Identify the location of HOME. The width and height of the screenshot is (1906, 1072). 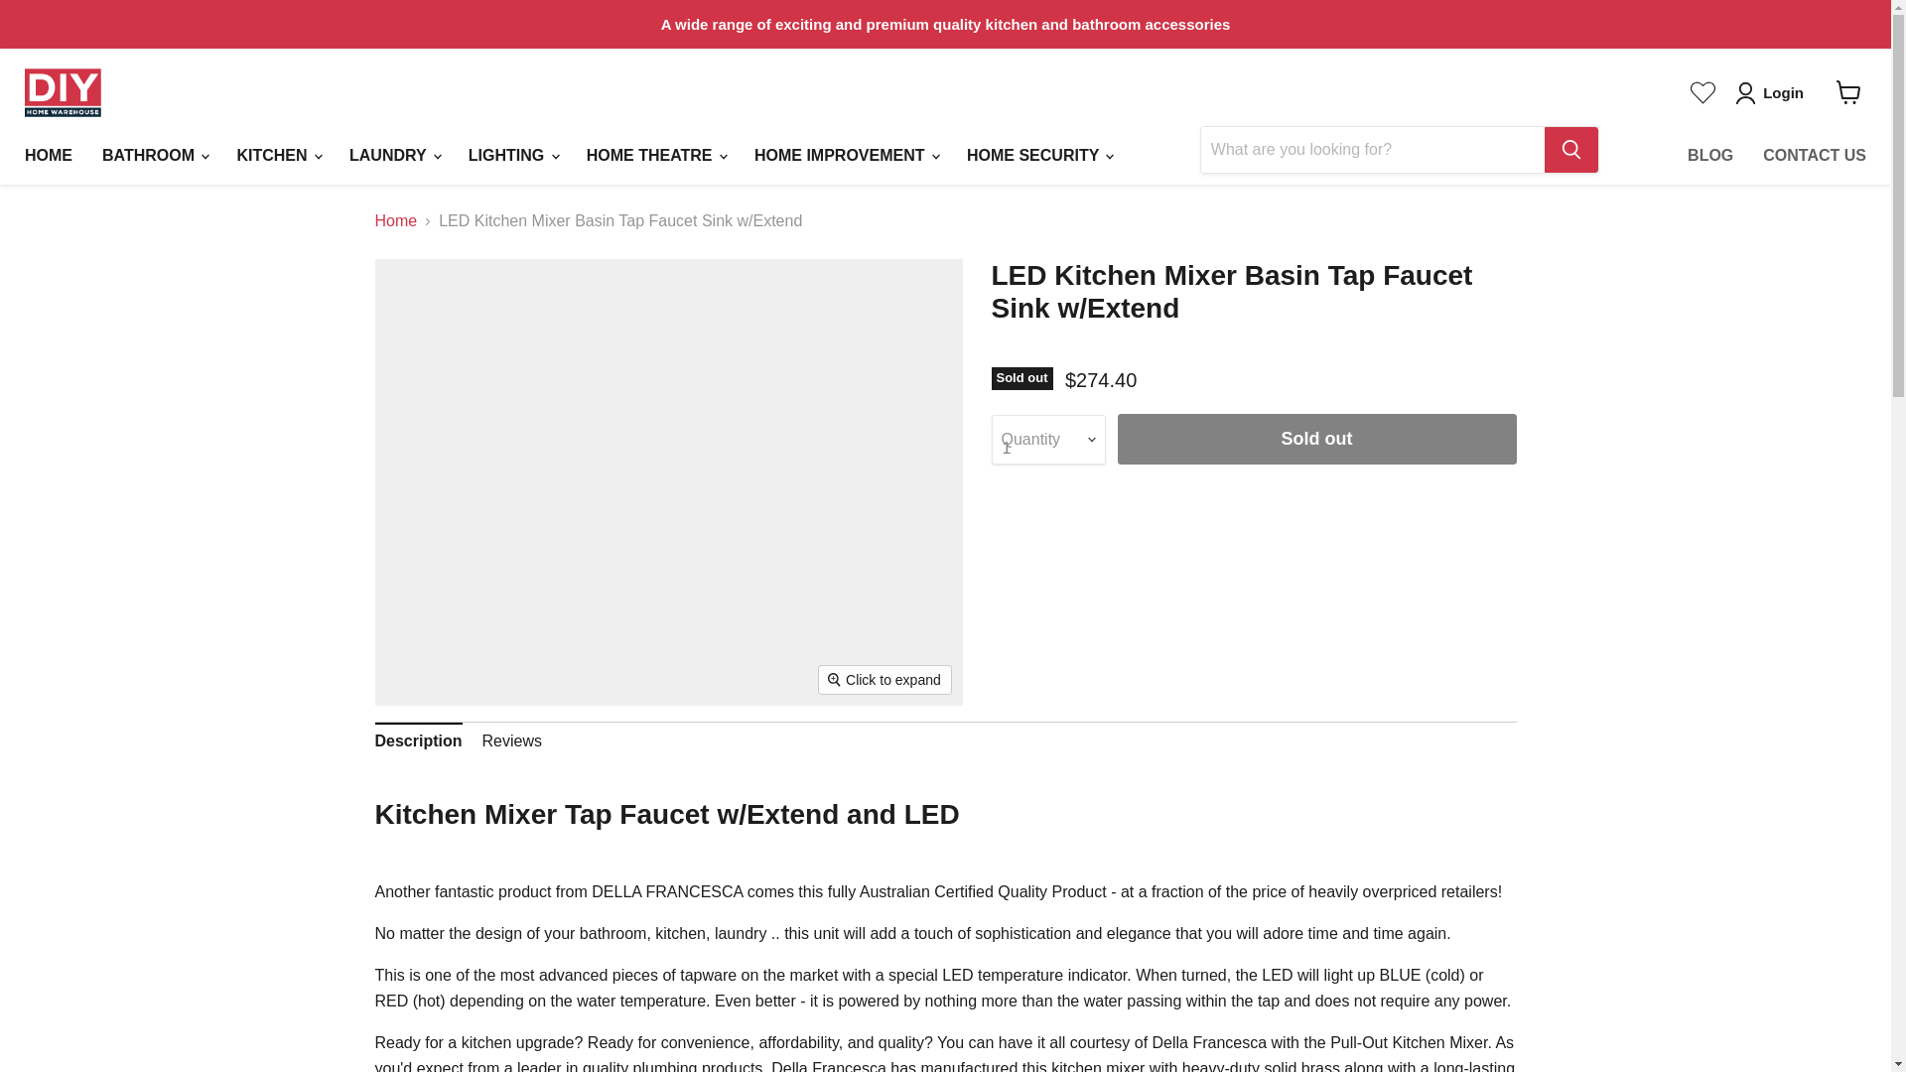
(48, 156).